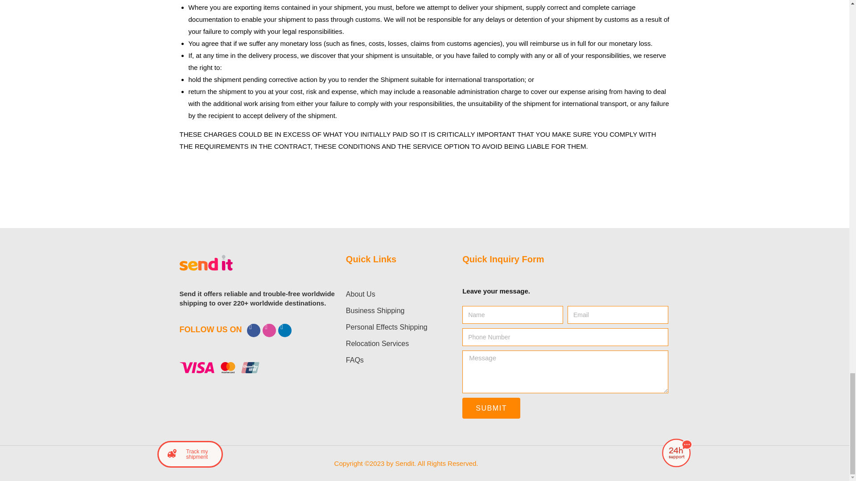 This screenshot has height=481, width=856. What do you see at coordinates (395, 294) in the screenshot?
I see `About Us` at bounding box center [395, 294].